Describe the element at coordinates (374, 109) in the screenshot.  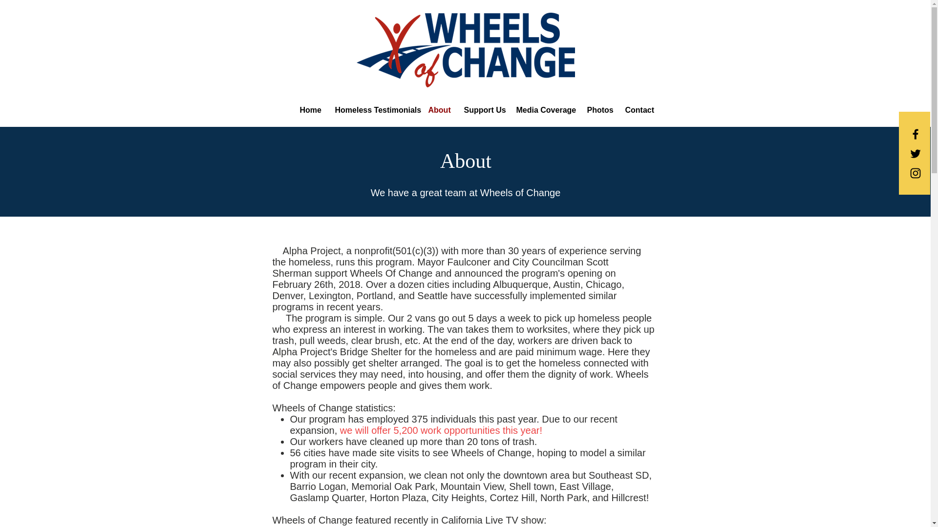
I see `Homeless Testimonials` at that location.